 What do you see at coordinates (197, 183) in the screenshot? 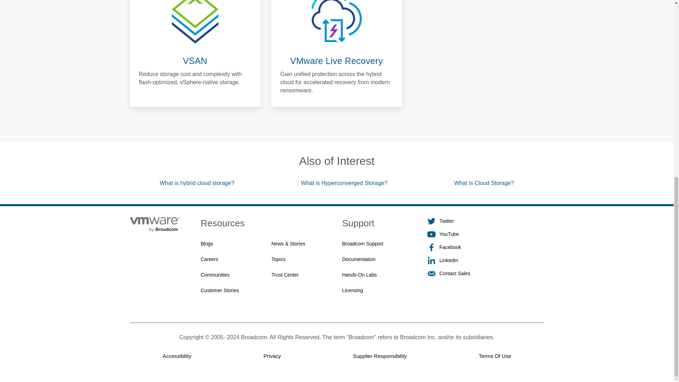
I see `What is hybrid cloud storage?` at bounding box center [197, 183].